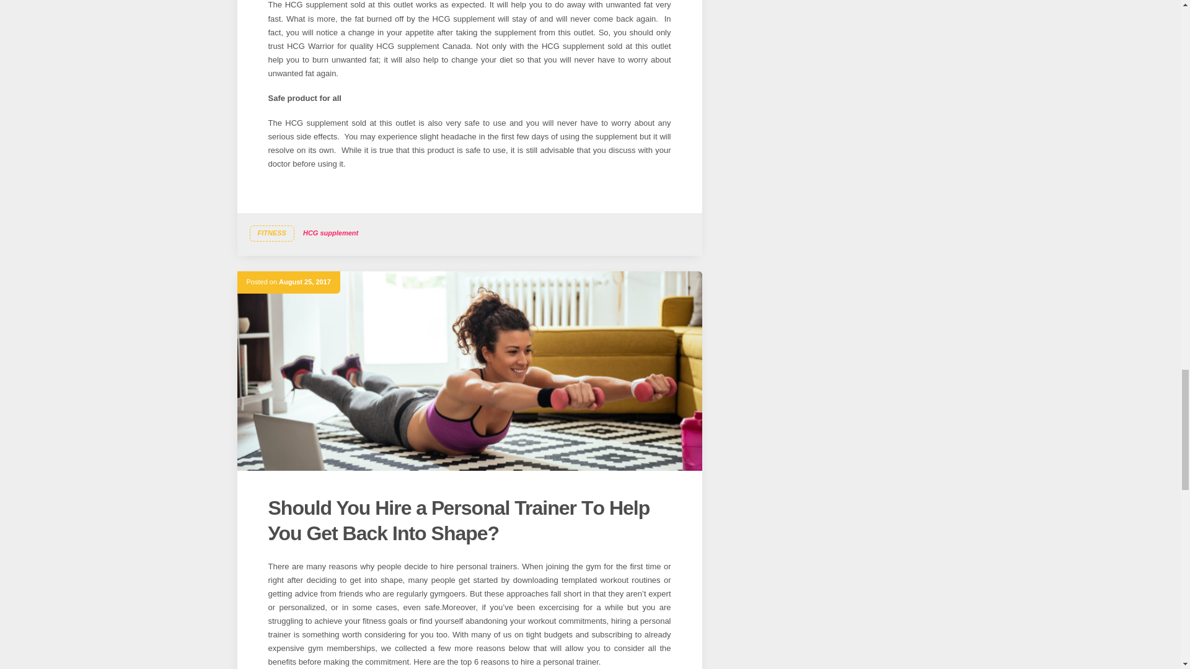 The height and width of the screenshot is (669, 1190). I want to click on FITNESS, so click(271, 233).